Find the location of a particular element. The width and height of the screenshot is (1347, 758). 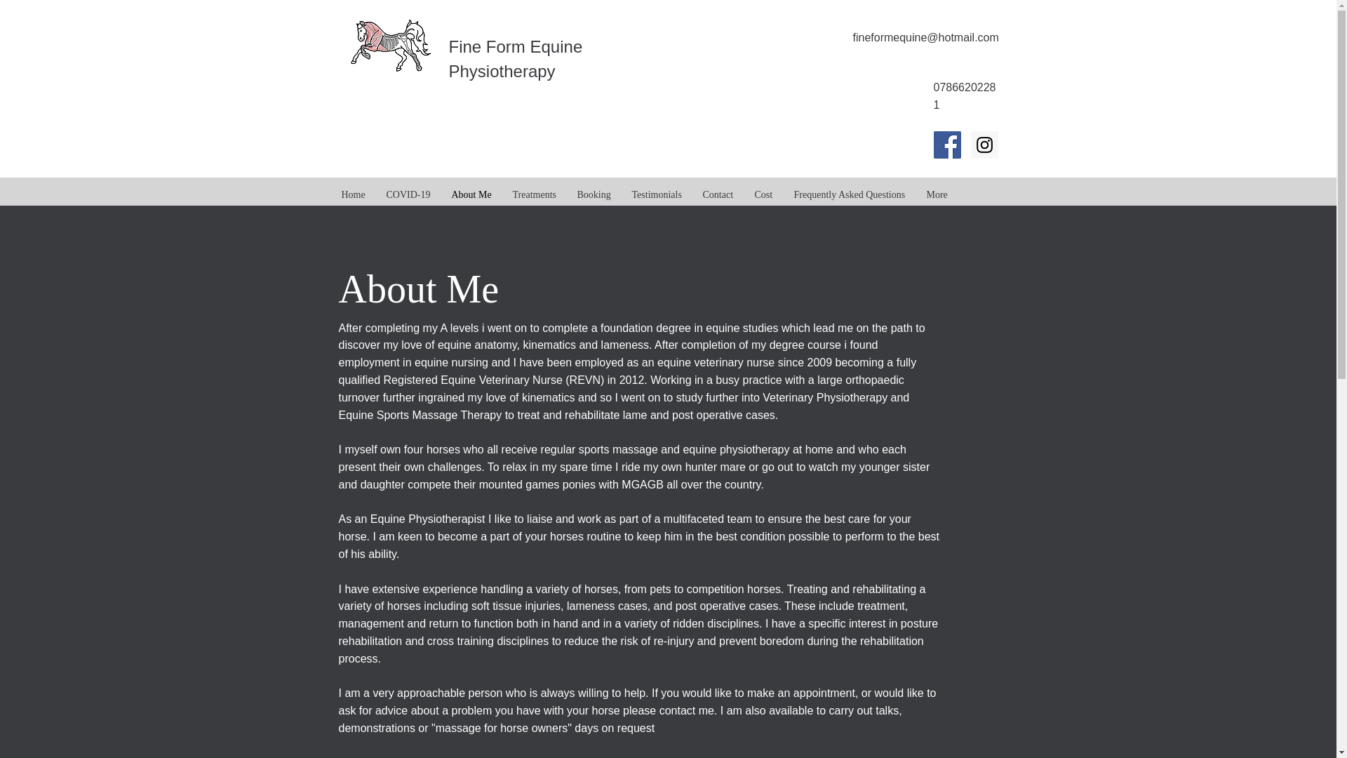

Cost is located at coordinates (763, 195).